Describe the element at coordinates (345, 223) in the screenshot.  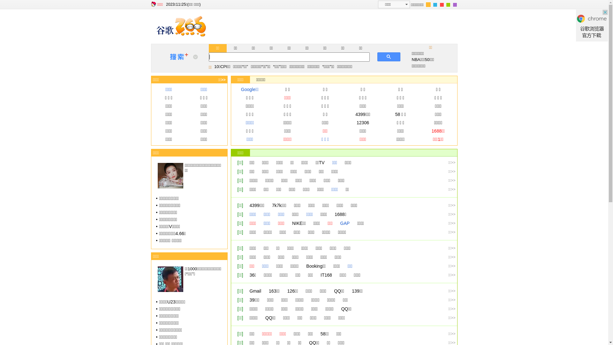
I see `GAP` at that location.